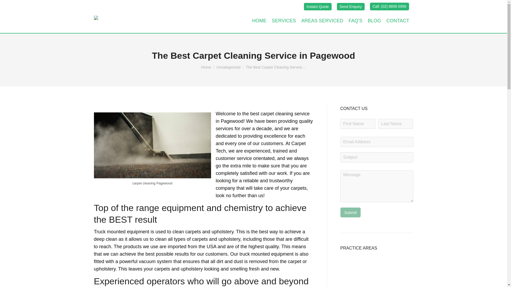  Describe the element at coordinates (318, 6) in the screenshot. I see `Instant Quote` at that location.